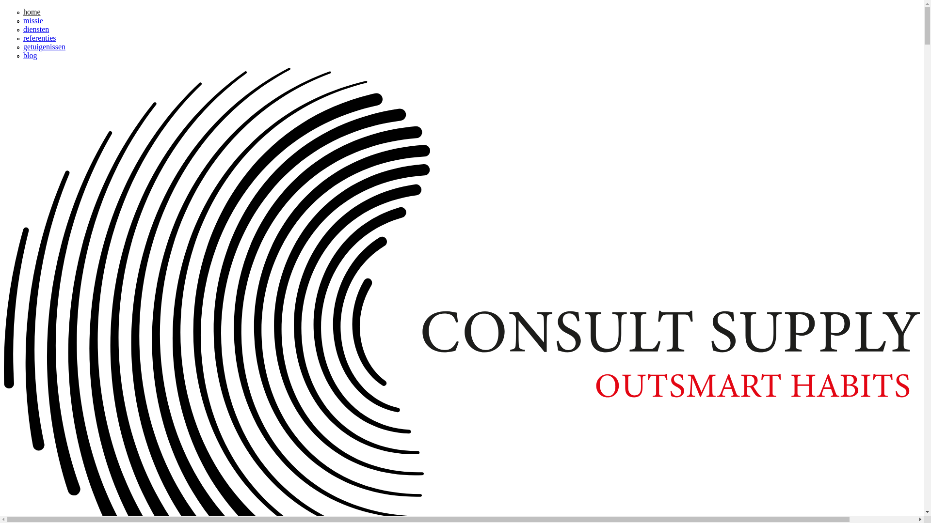  I want to click on Overslaan en naar de inhoud gaan, so click(56, 8).